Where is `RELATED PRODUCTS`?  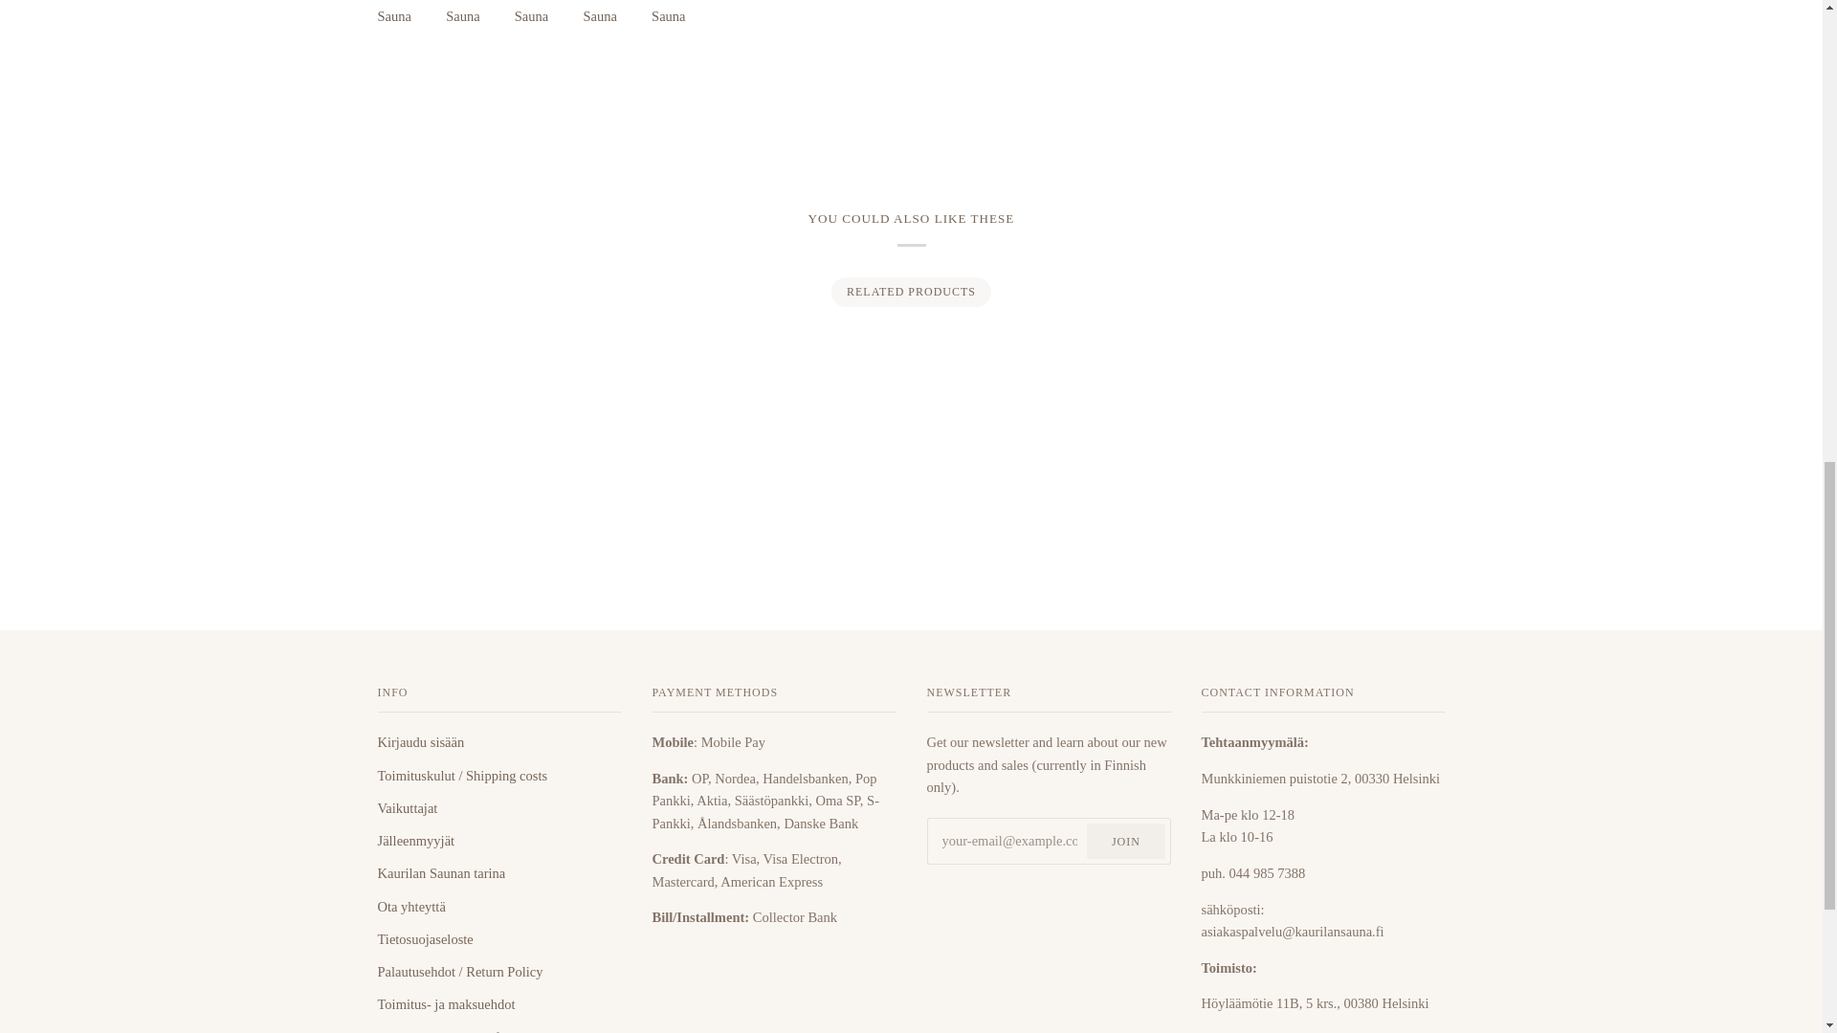
RELATED PRODUCTS is located at coordinates (910, 292).